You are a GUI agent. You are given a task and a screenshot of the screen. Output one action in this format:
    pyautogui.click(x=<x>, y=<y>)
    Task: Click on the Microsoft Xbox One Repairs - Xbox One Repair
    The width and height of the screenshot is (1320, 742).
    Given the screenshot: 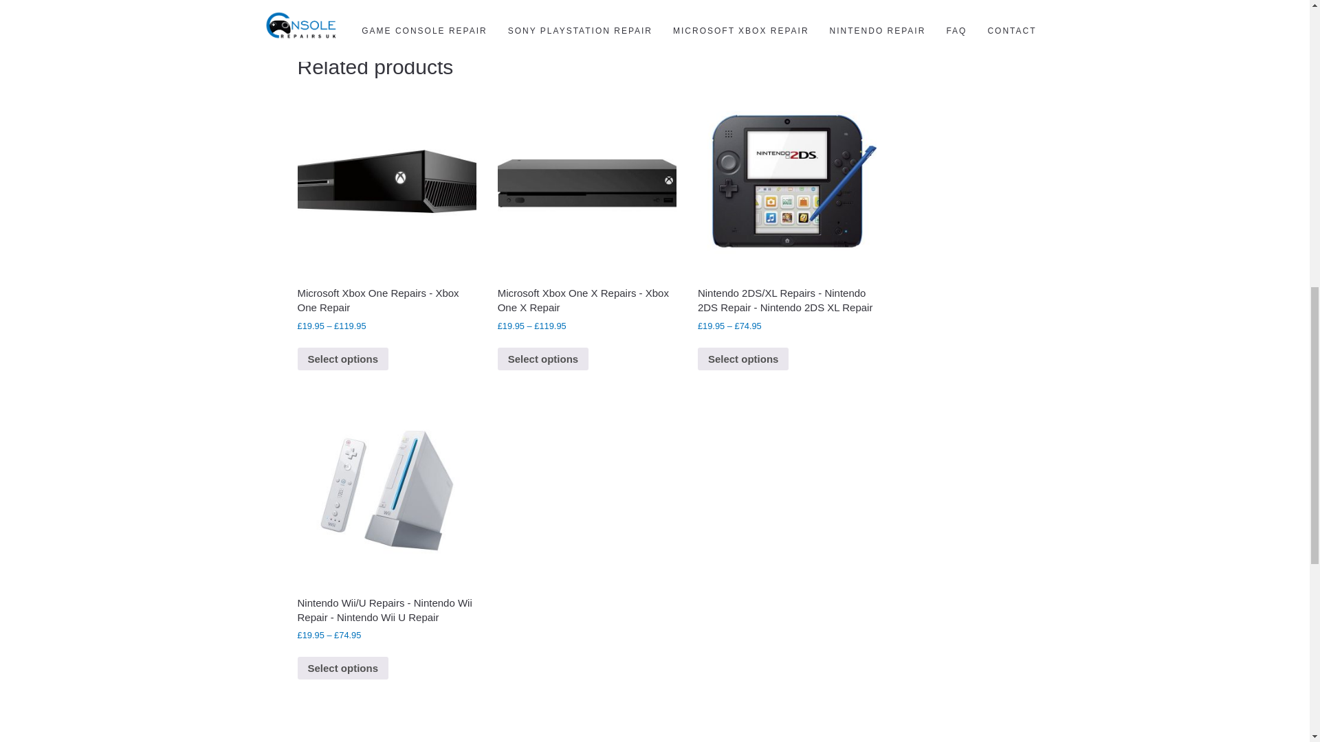 What is the action you would take?
    pyautogui.click(x=386, y=300)
    